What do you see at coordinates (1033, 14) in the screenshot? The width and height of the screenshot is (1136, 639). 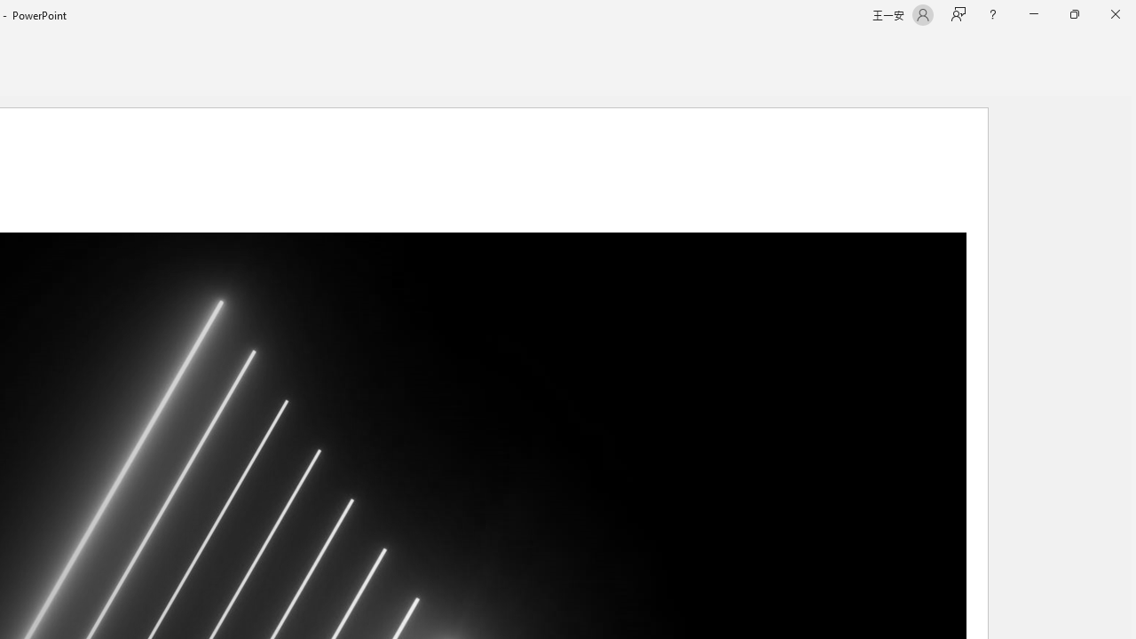 I see `Minimize` at bounding box center [1033, 14].